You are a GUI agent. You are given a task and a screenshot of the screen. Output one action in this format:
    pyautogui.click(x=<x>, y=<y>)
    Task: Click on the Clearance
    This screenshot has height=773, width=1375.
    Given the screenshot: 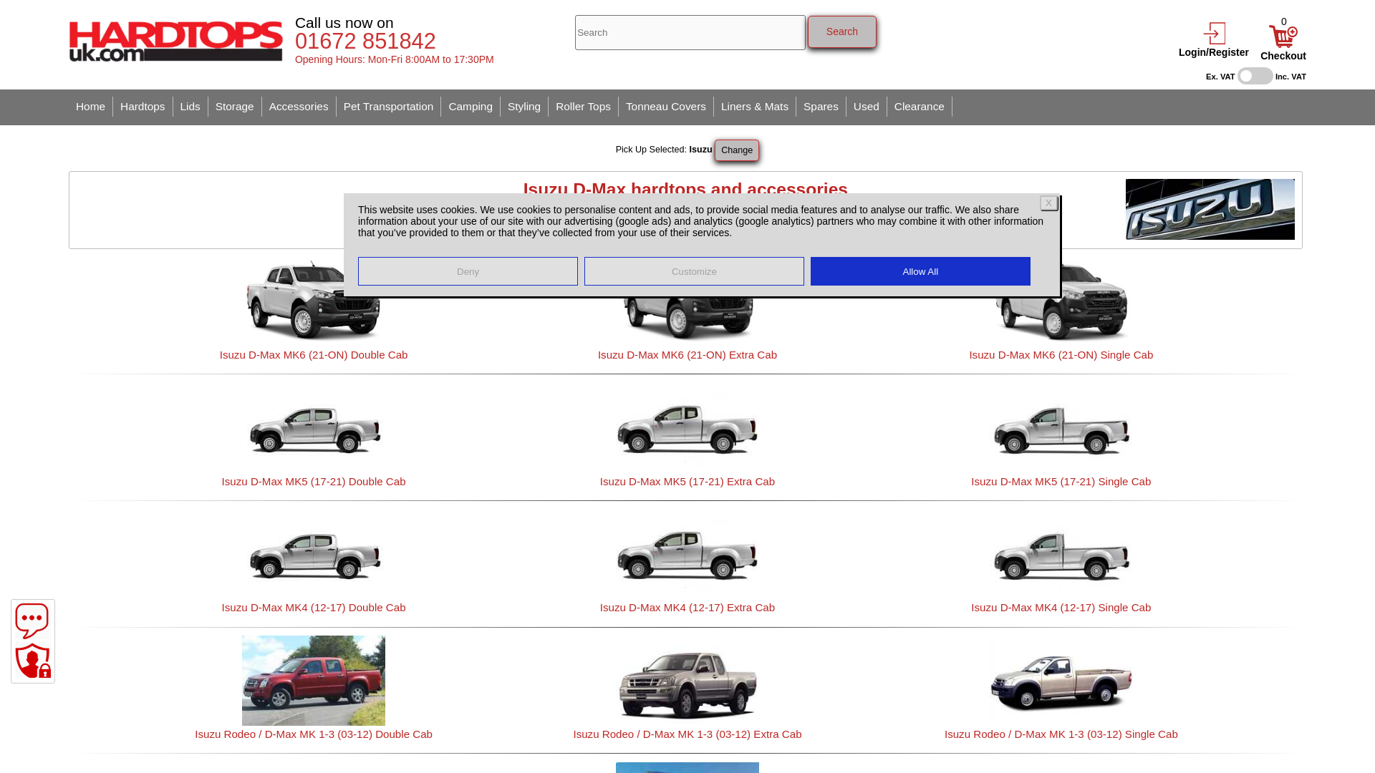 What is the action you would take?
    pyautogui.click(x=920, y=107)
    